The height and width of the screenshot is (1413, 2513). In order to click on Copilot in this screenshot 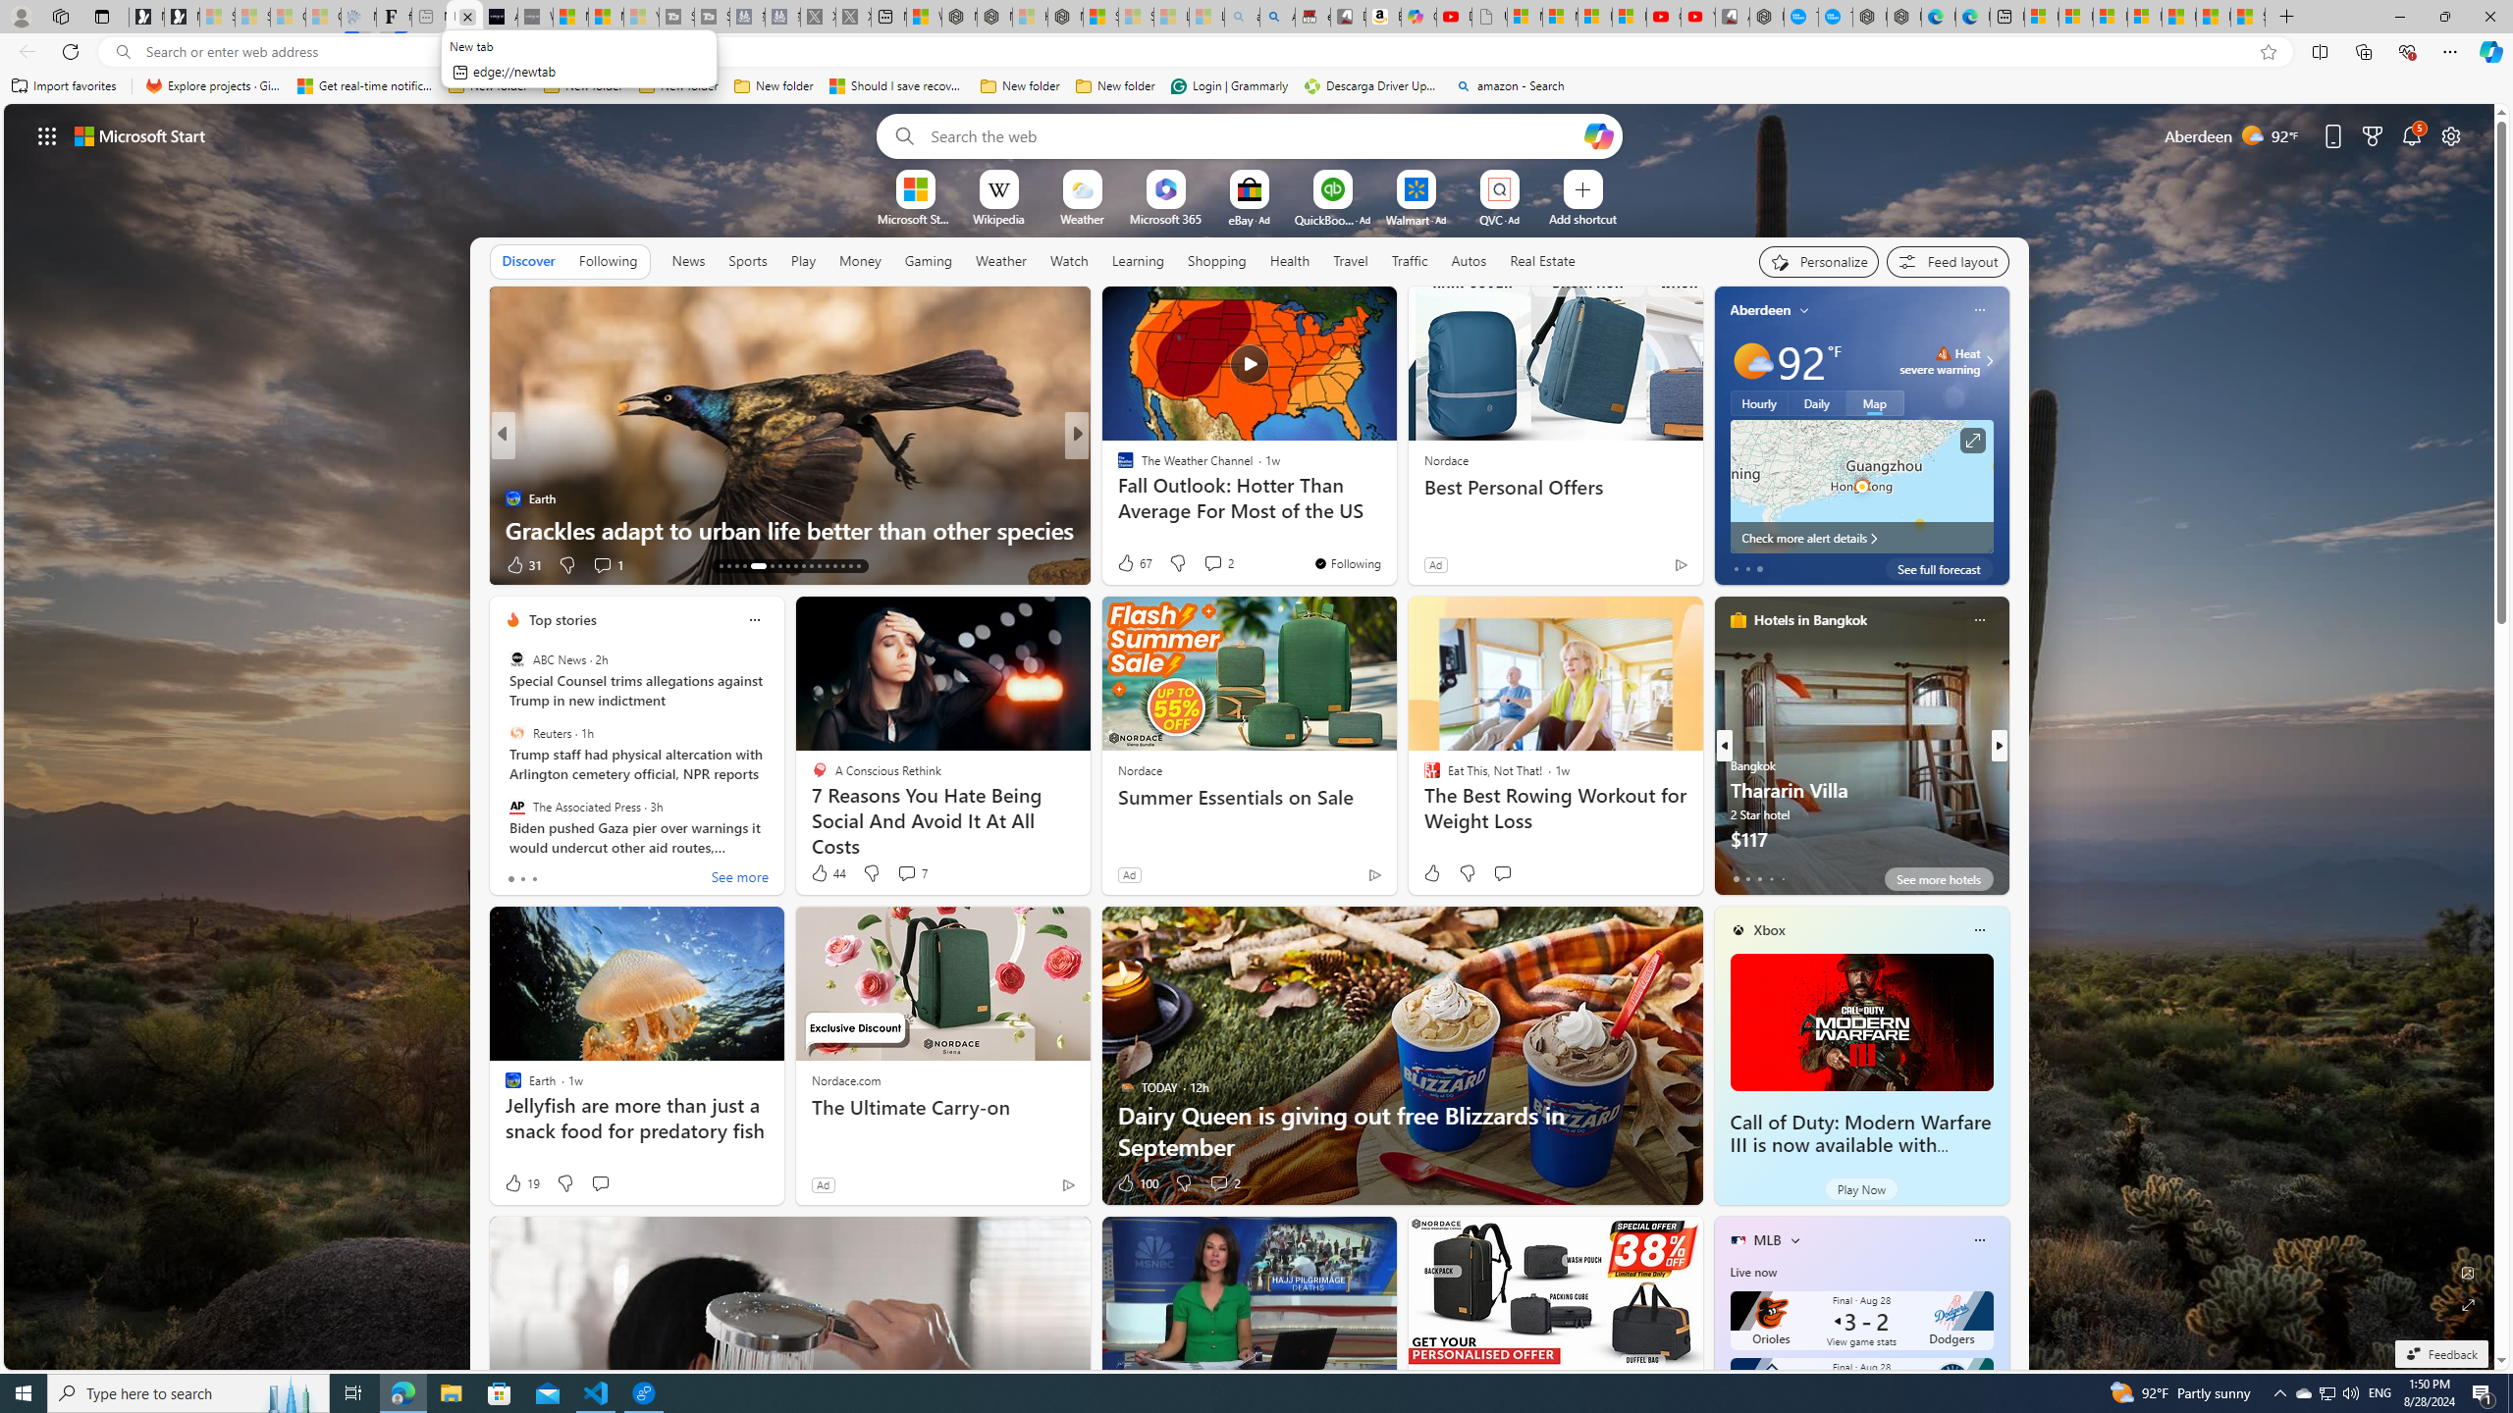, I will do `click(1418, 17)`.